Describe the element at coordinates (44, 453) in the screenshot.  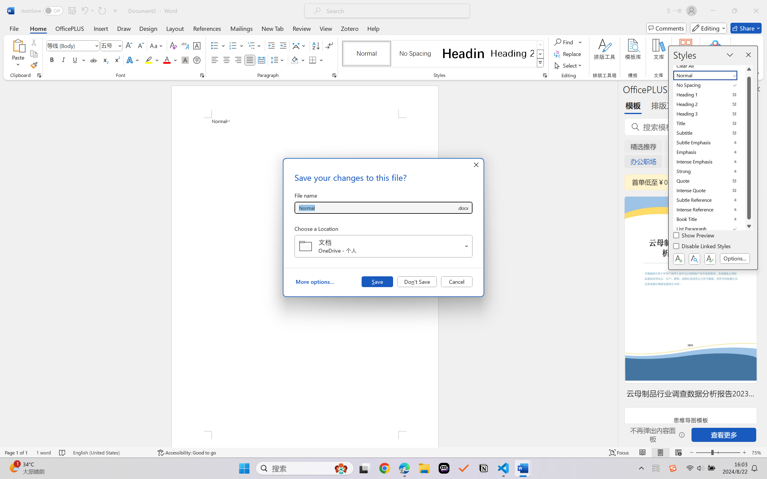
I see `Word Count 1 word` at that location.